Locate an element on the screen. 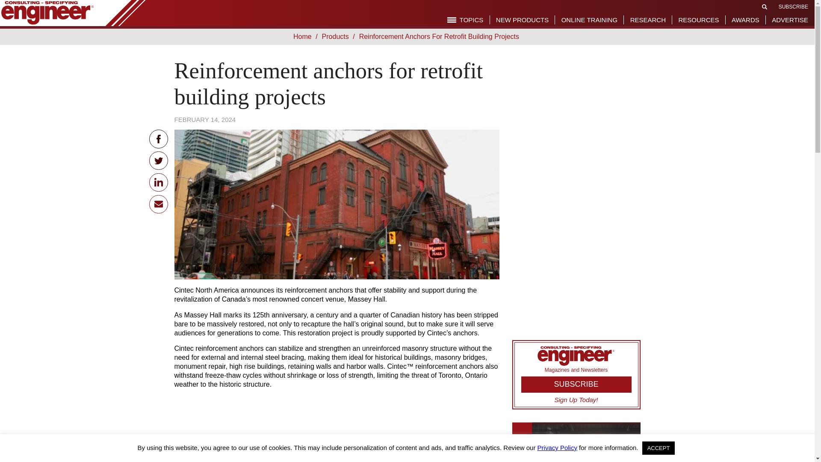 The height and width of the screenshot is (462, 821). Email is located at coordinates (158, 204).